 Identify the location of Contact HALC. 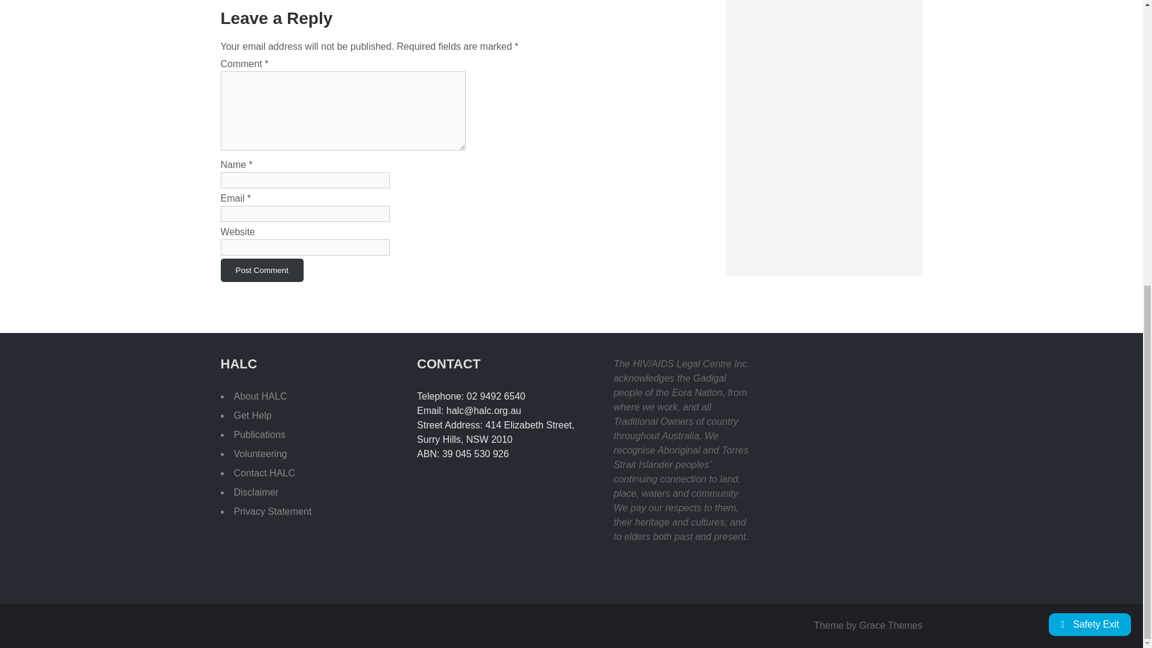
(264, 473).